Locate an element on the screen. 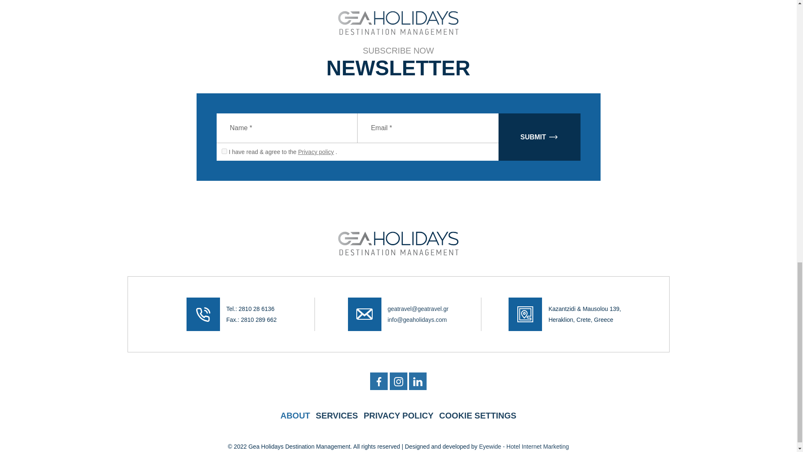 The width and height of the screenshot is (803, 452). linkedin  is located at coordinates (417, 381).